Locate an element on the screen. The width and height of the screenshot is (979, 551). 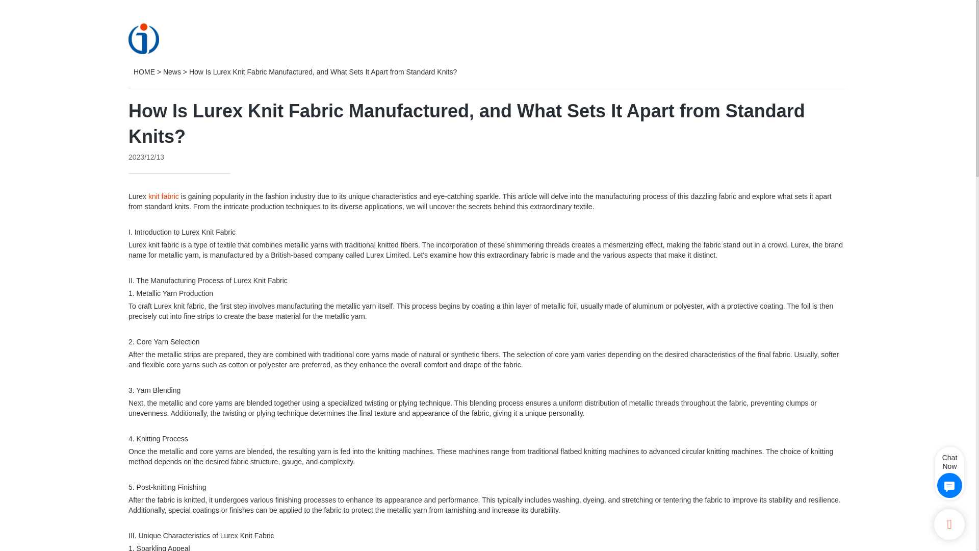
HOME is located at coordinates (349, 38).